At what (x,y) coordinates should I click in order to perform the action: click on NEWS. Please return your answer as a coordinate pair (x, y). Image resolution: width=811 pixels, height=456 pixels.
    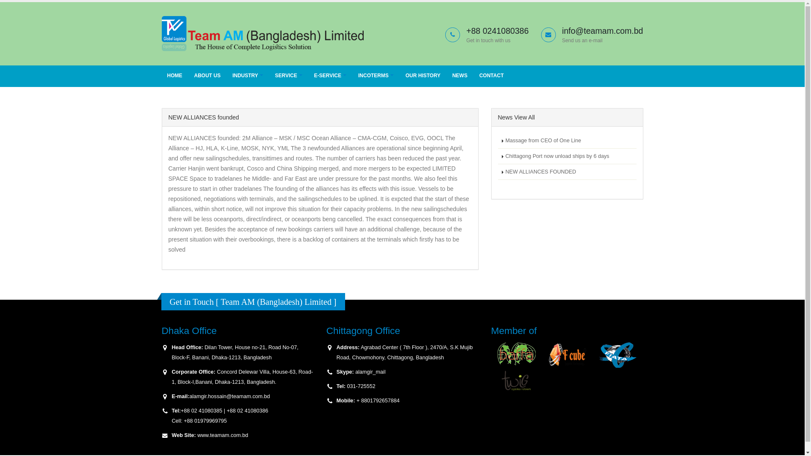
    Looking at the image, I should click on (460, 76).